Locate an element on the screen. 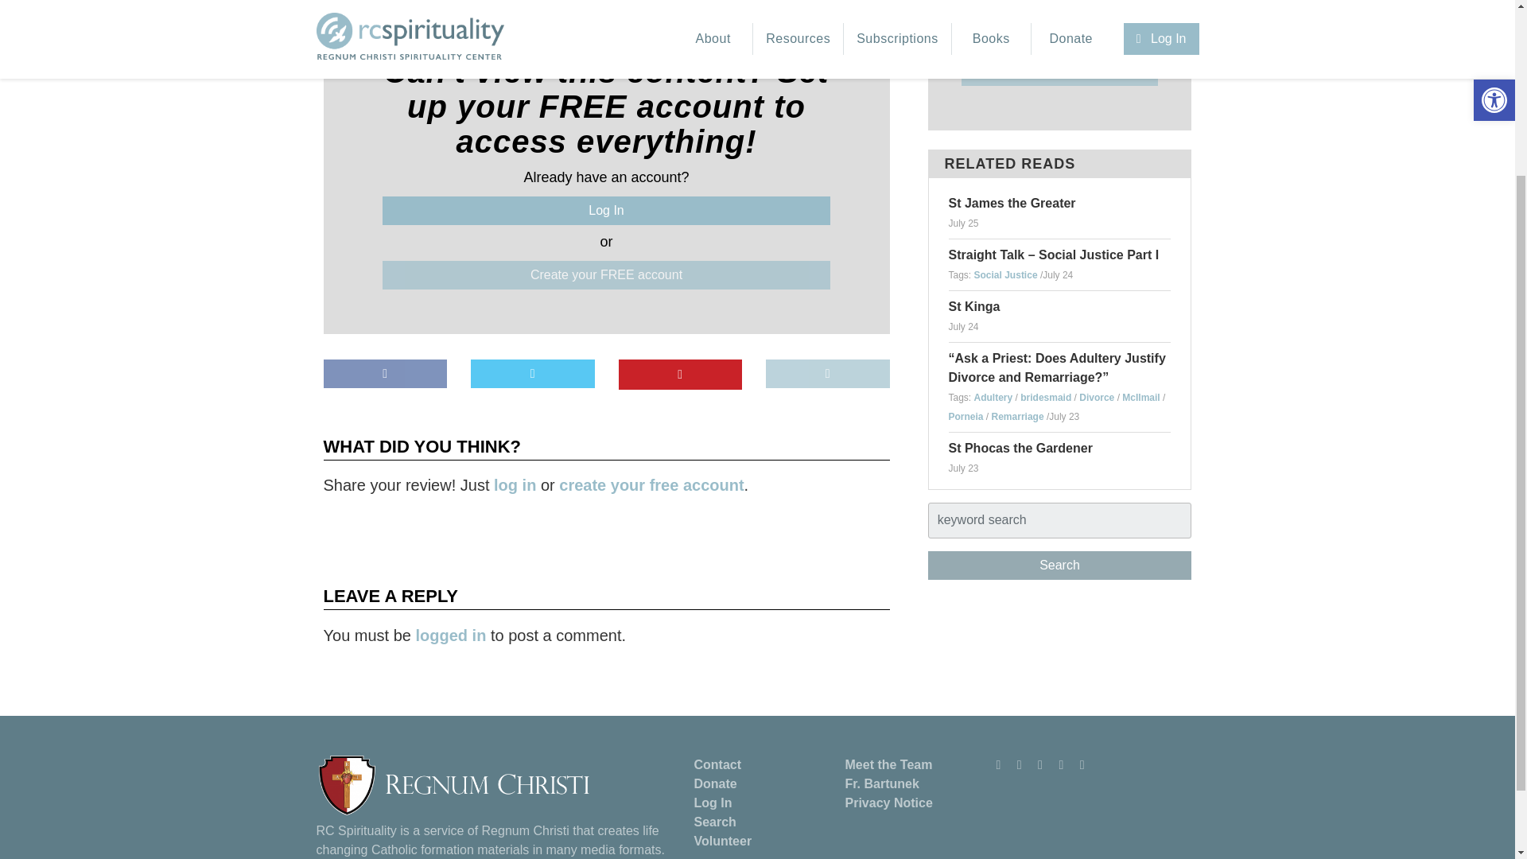 This screenshot has width=1527, height=859. Create your FREE account is located at coordinates (606, 275).